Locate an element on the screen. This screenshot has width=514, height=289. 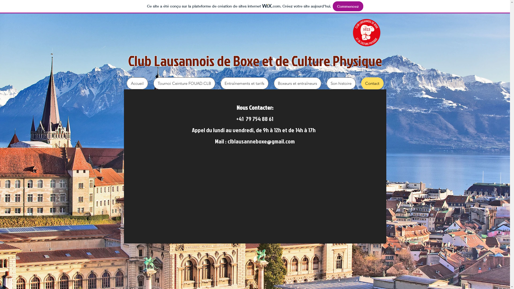
Tournoi Ceinture FOUAD.CLB is located at coordinates (184, 83).